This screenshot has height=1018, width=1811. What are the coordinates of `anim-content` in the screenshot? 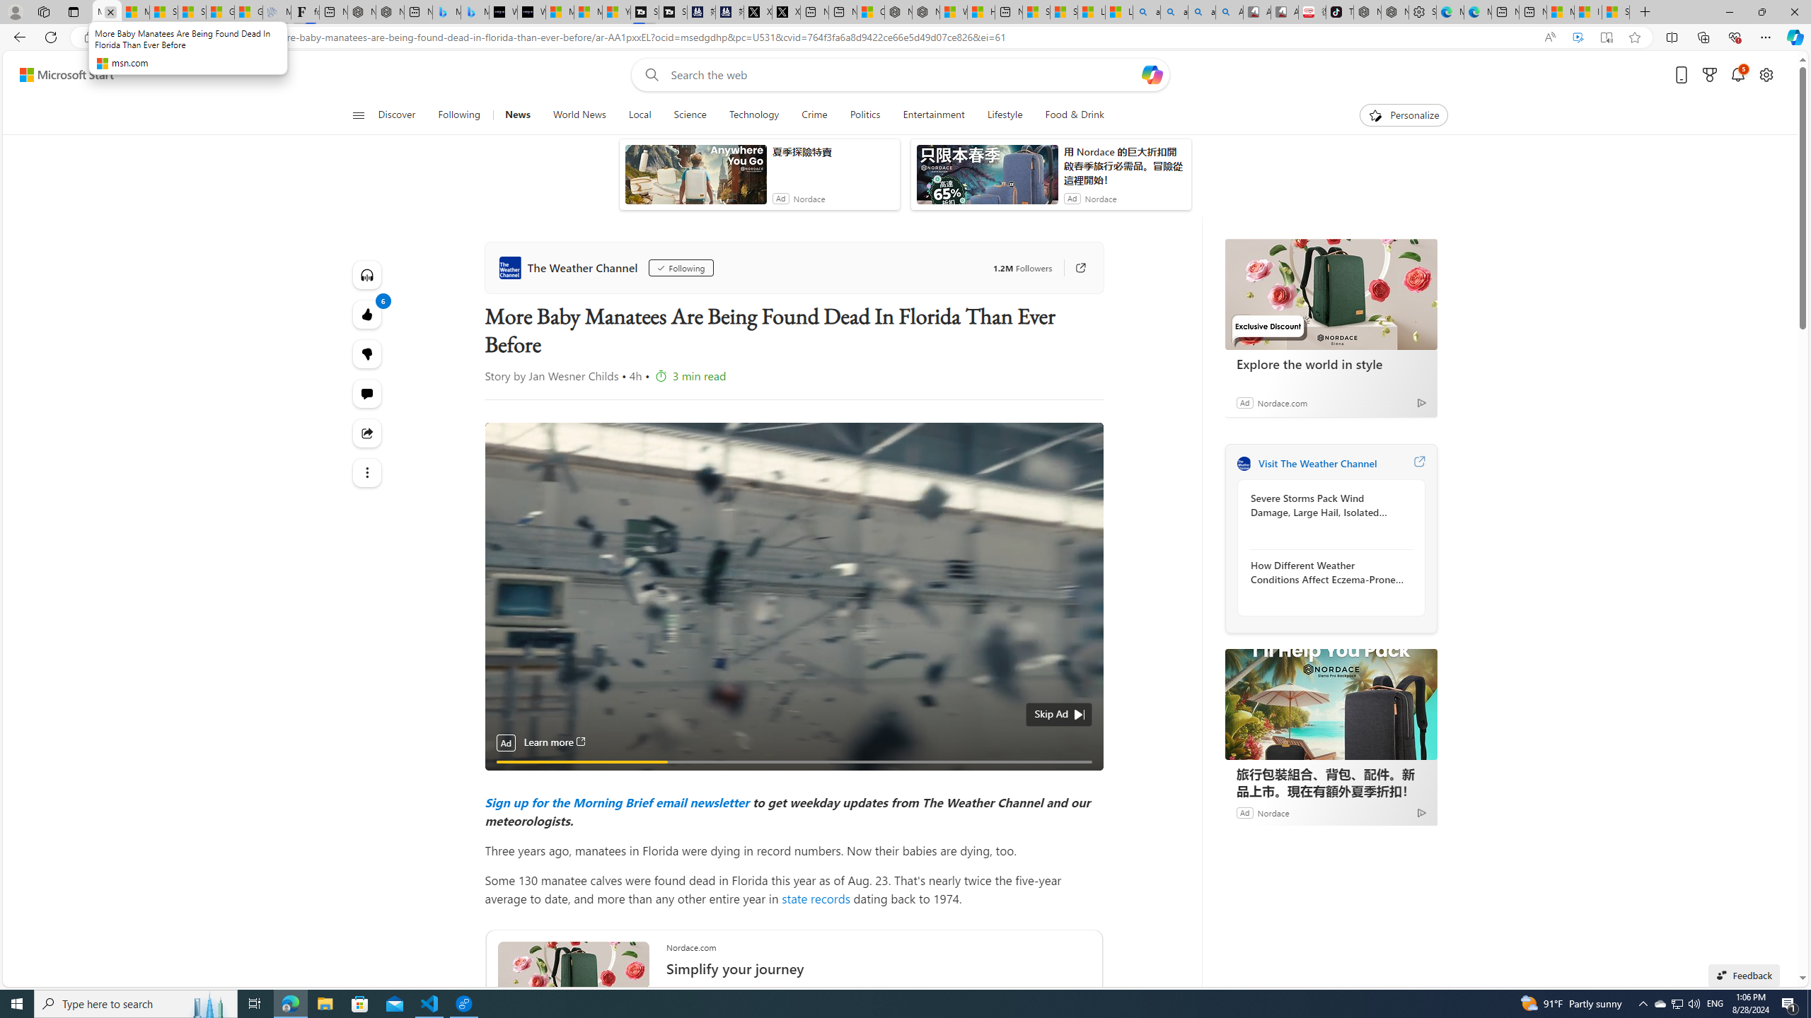 It's located at (987, 180).